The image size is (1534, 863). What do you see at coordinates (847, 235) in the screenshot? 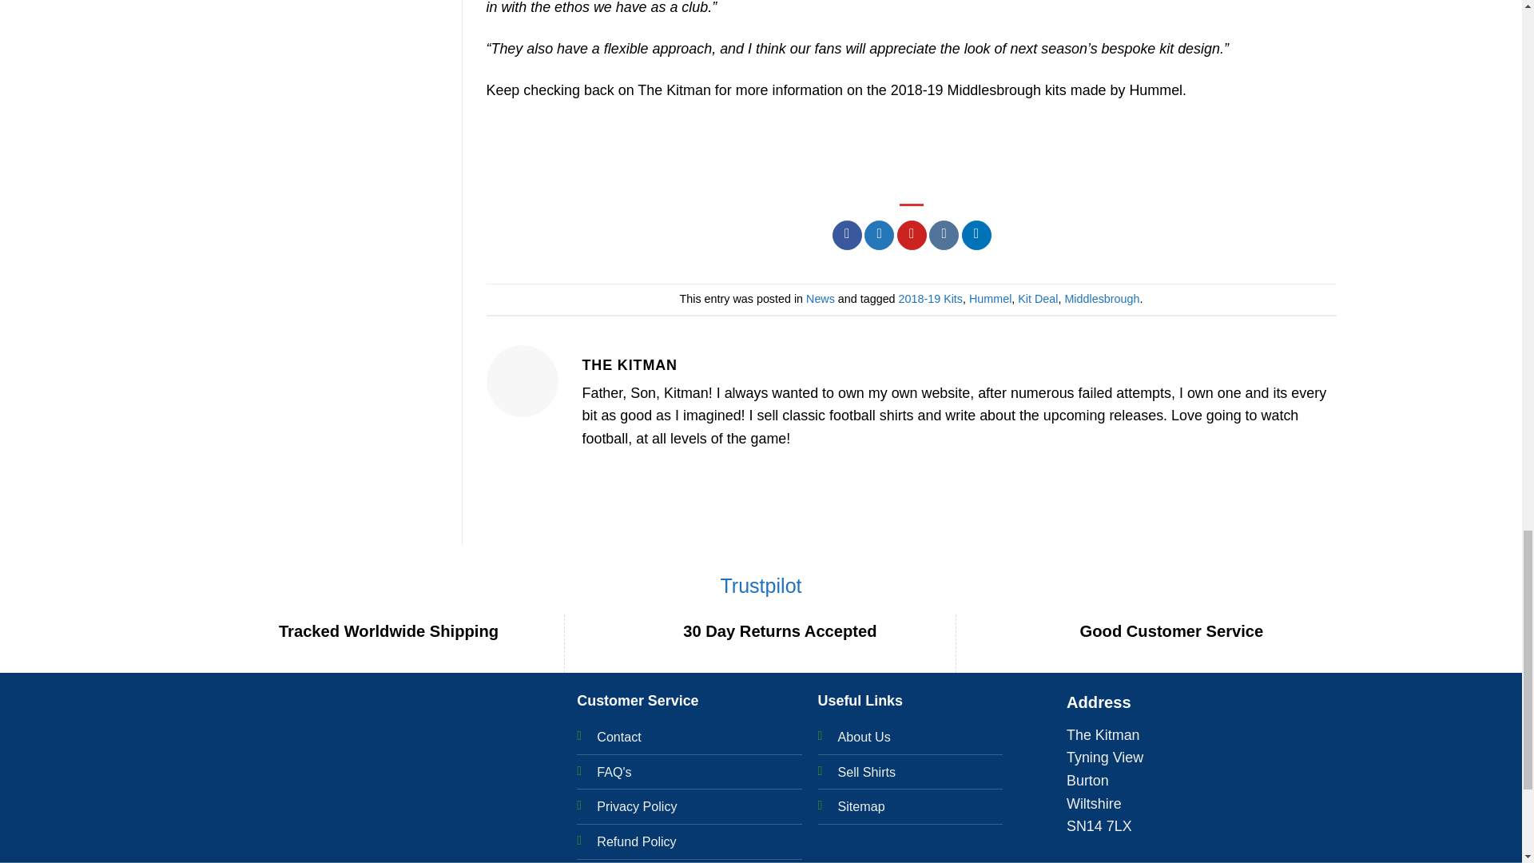
I see `Share on Facebook` at bounding box center [847, 235].